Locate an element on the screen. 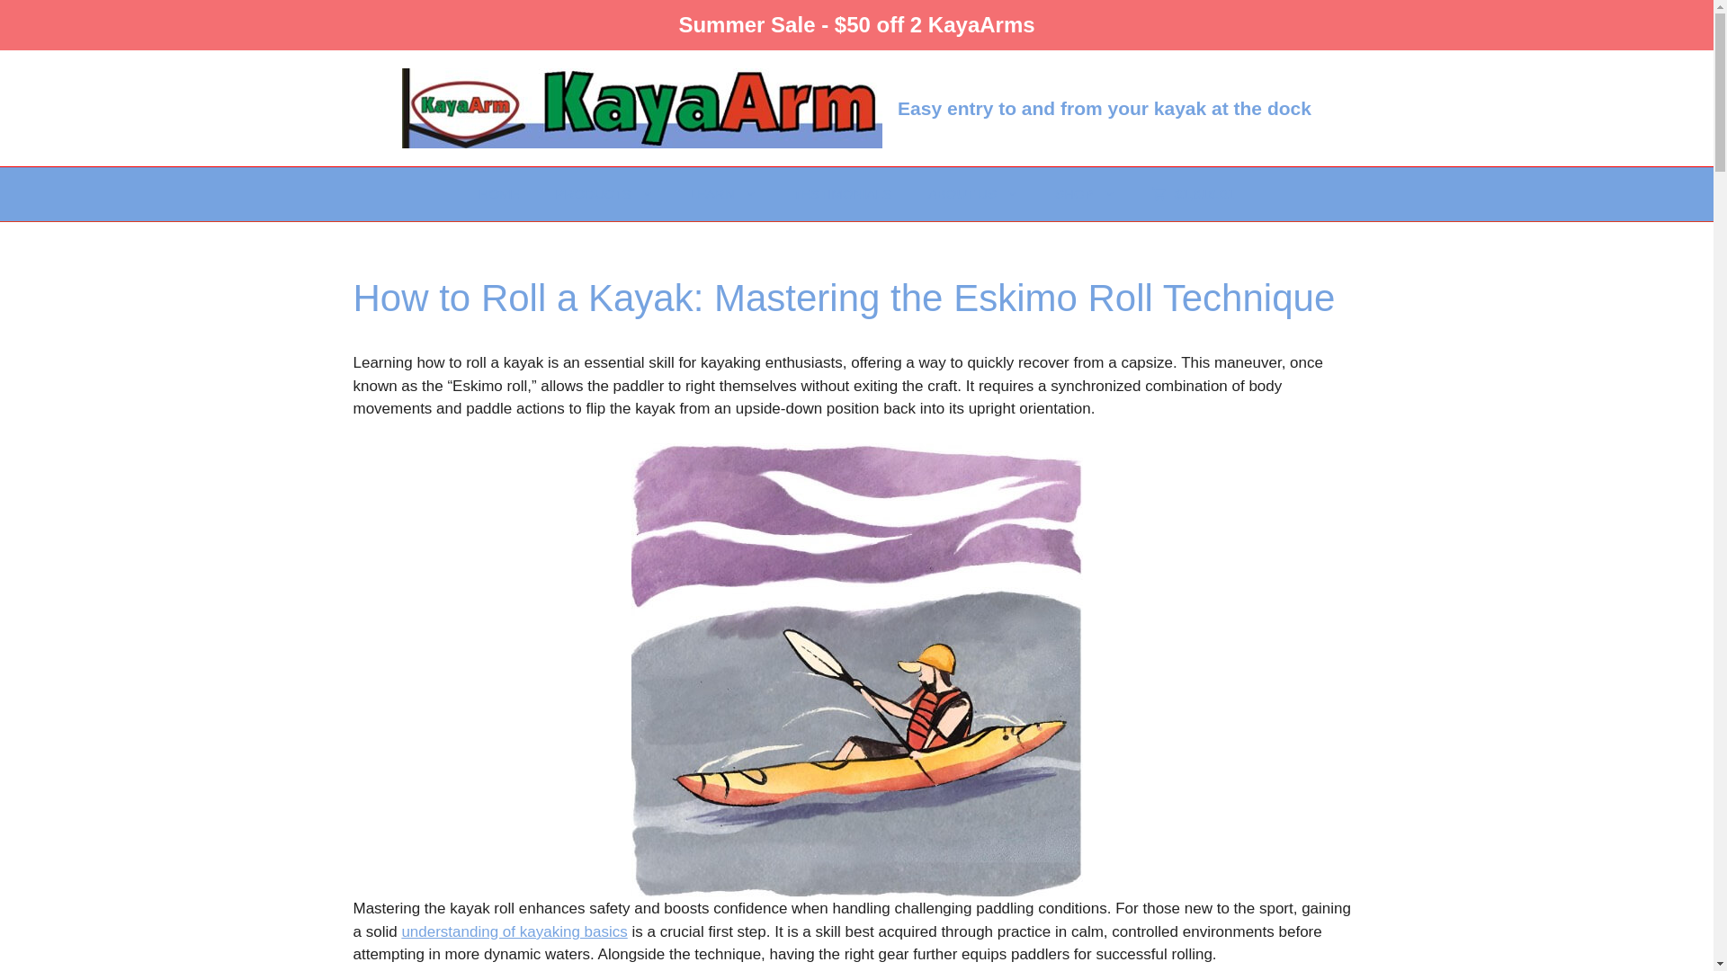 This screenshot has width=1727, height=971. LEARN is located at coordinates (723, 194).